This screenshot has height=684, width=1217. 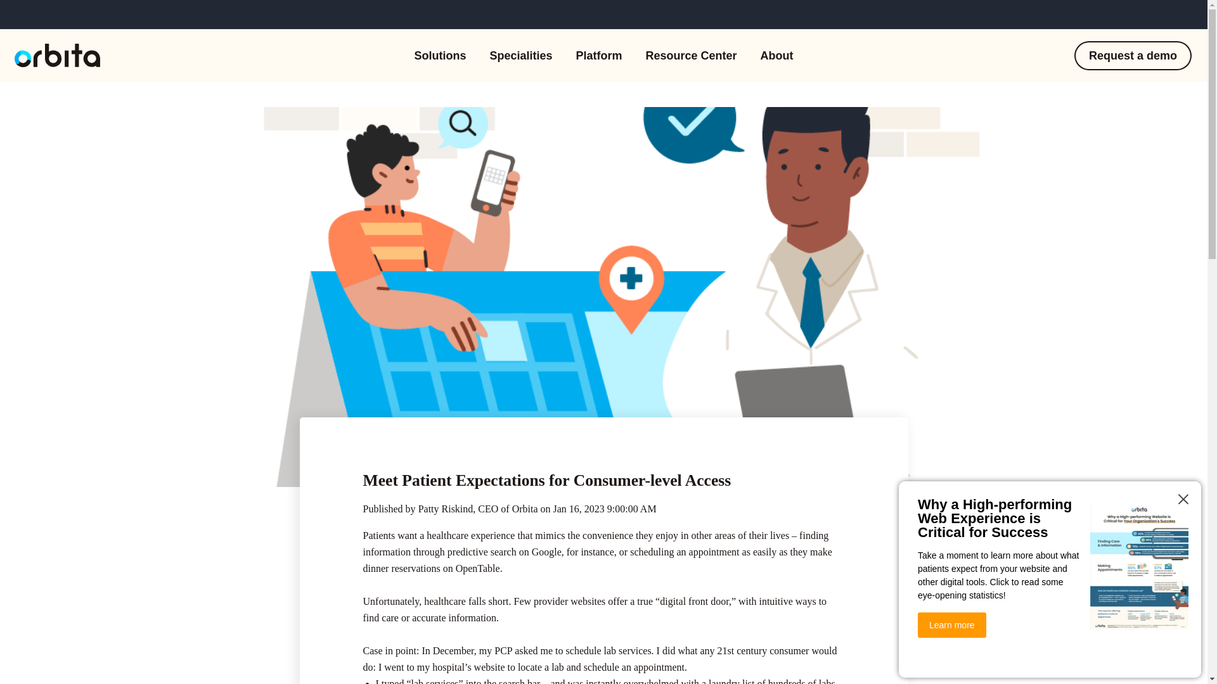 I want to click on Patty Riskind, CEO of Orbita, so click(x=478, y=509).